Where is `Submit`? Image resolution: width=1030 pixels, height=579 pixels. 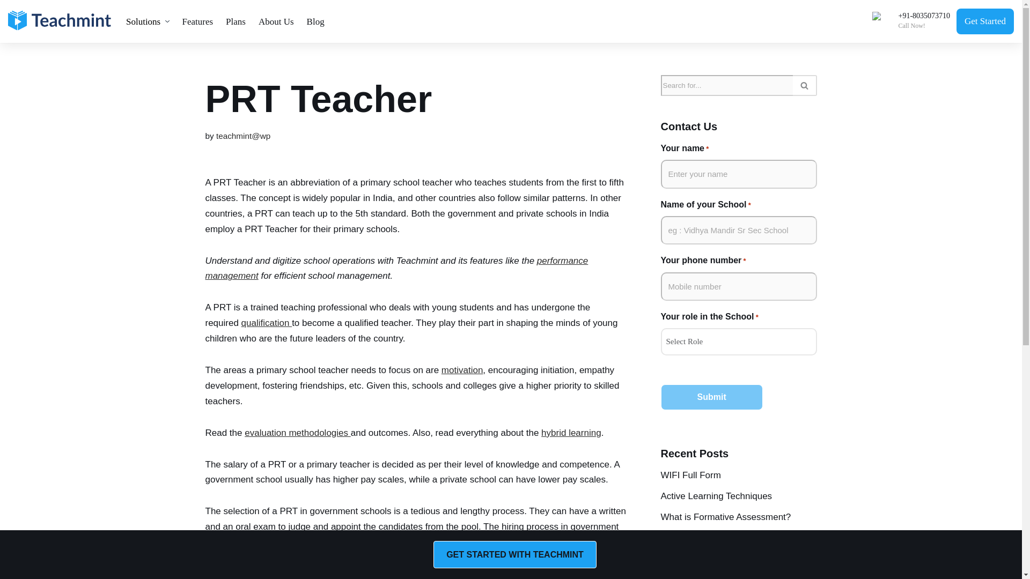 Submit is located at coordinates (712, 397).